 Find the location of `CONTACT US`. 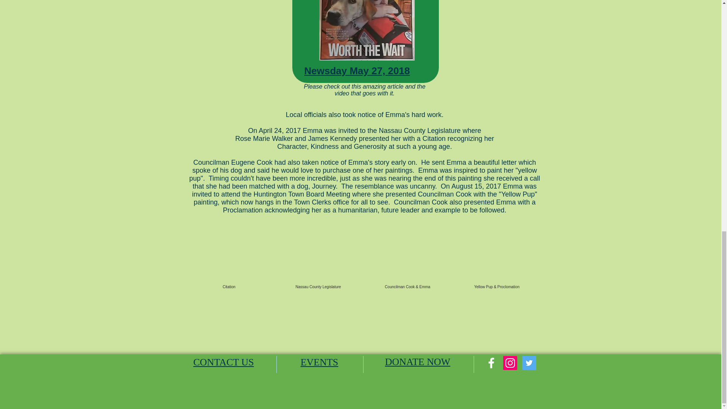

CONTACT US is located at coordinates (223, 362).